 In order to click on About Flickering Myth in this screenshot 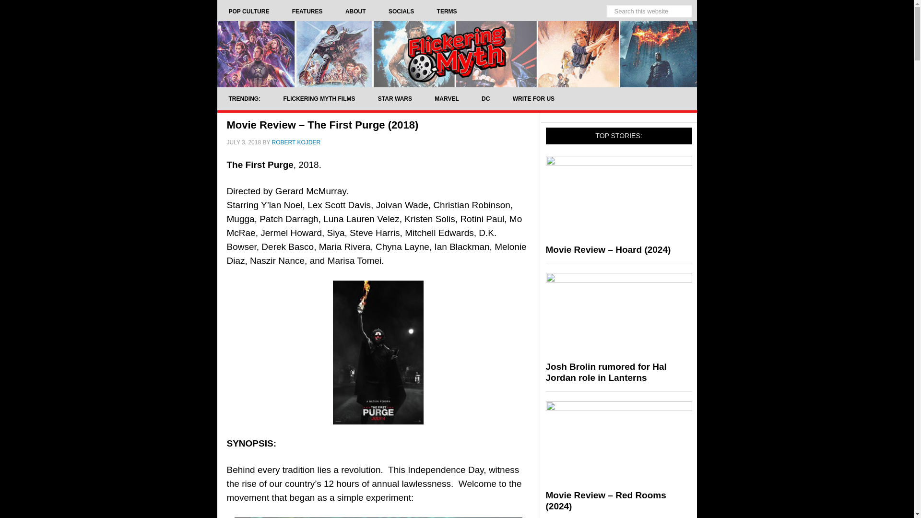, I will do `click(355, 12)`.